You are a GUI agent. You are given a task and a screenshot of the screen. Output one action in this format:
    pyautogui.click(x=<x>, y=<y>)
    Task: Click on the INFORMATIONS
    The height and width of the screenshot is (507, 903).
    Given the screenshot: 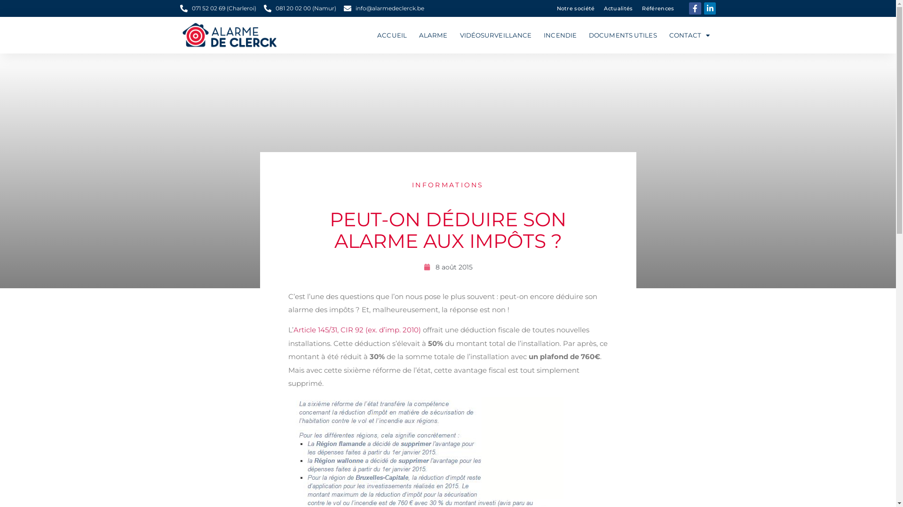 What is the action you would take?
    pyautogui.click(x=448, y=185)
    